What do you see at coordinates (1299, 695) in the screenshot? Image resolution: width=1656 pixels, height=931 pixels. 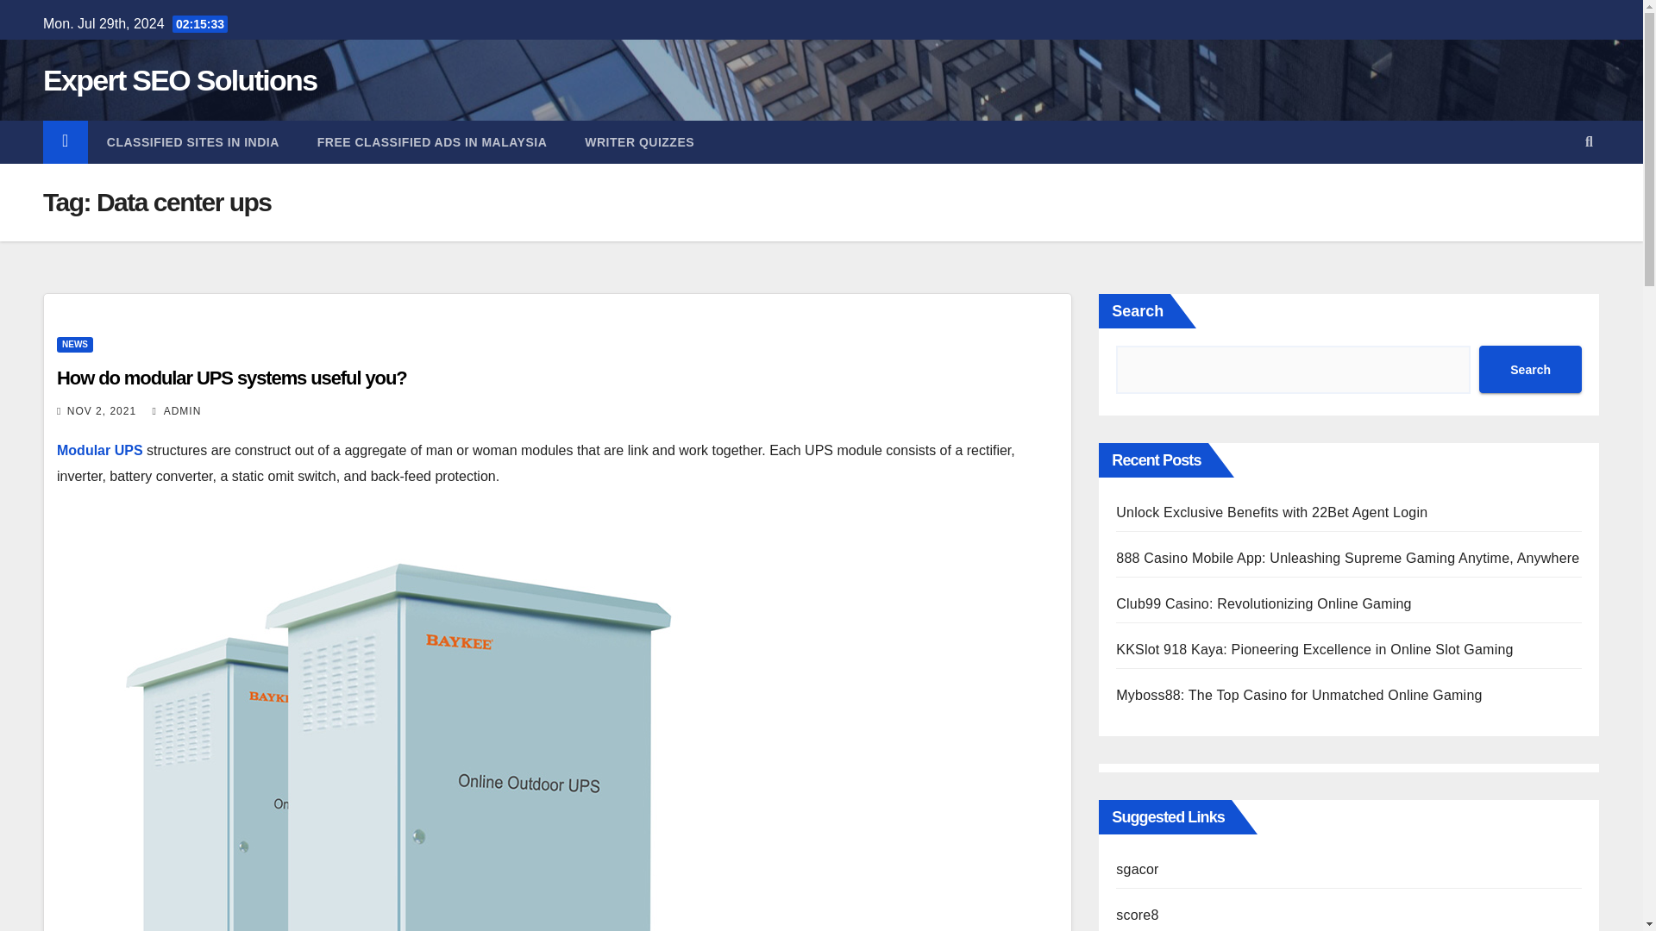 I see `Myboss88: The Top Casino for Unmatched Online Gaming` at bounding box center [1299, 695].